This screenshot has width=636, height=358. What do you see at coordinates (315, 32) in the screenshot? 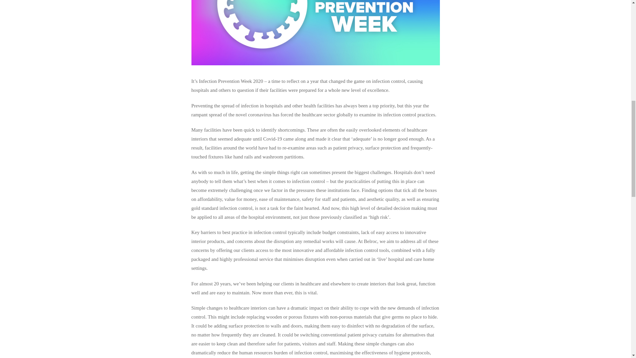
I see `banner01` at bounding box center [315, 32].